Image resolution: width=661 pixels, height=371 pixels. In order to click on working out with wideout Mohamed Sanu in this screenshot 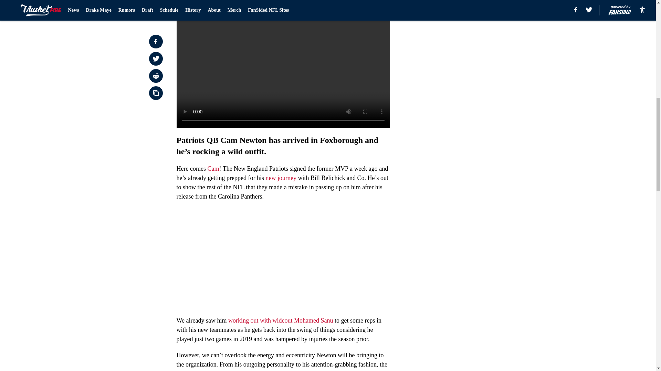, I will do `click(280, 320)`.